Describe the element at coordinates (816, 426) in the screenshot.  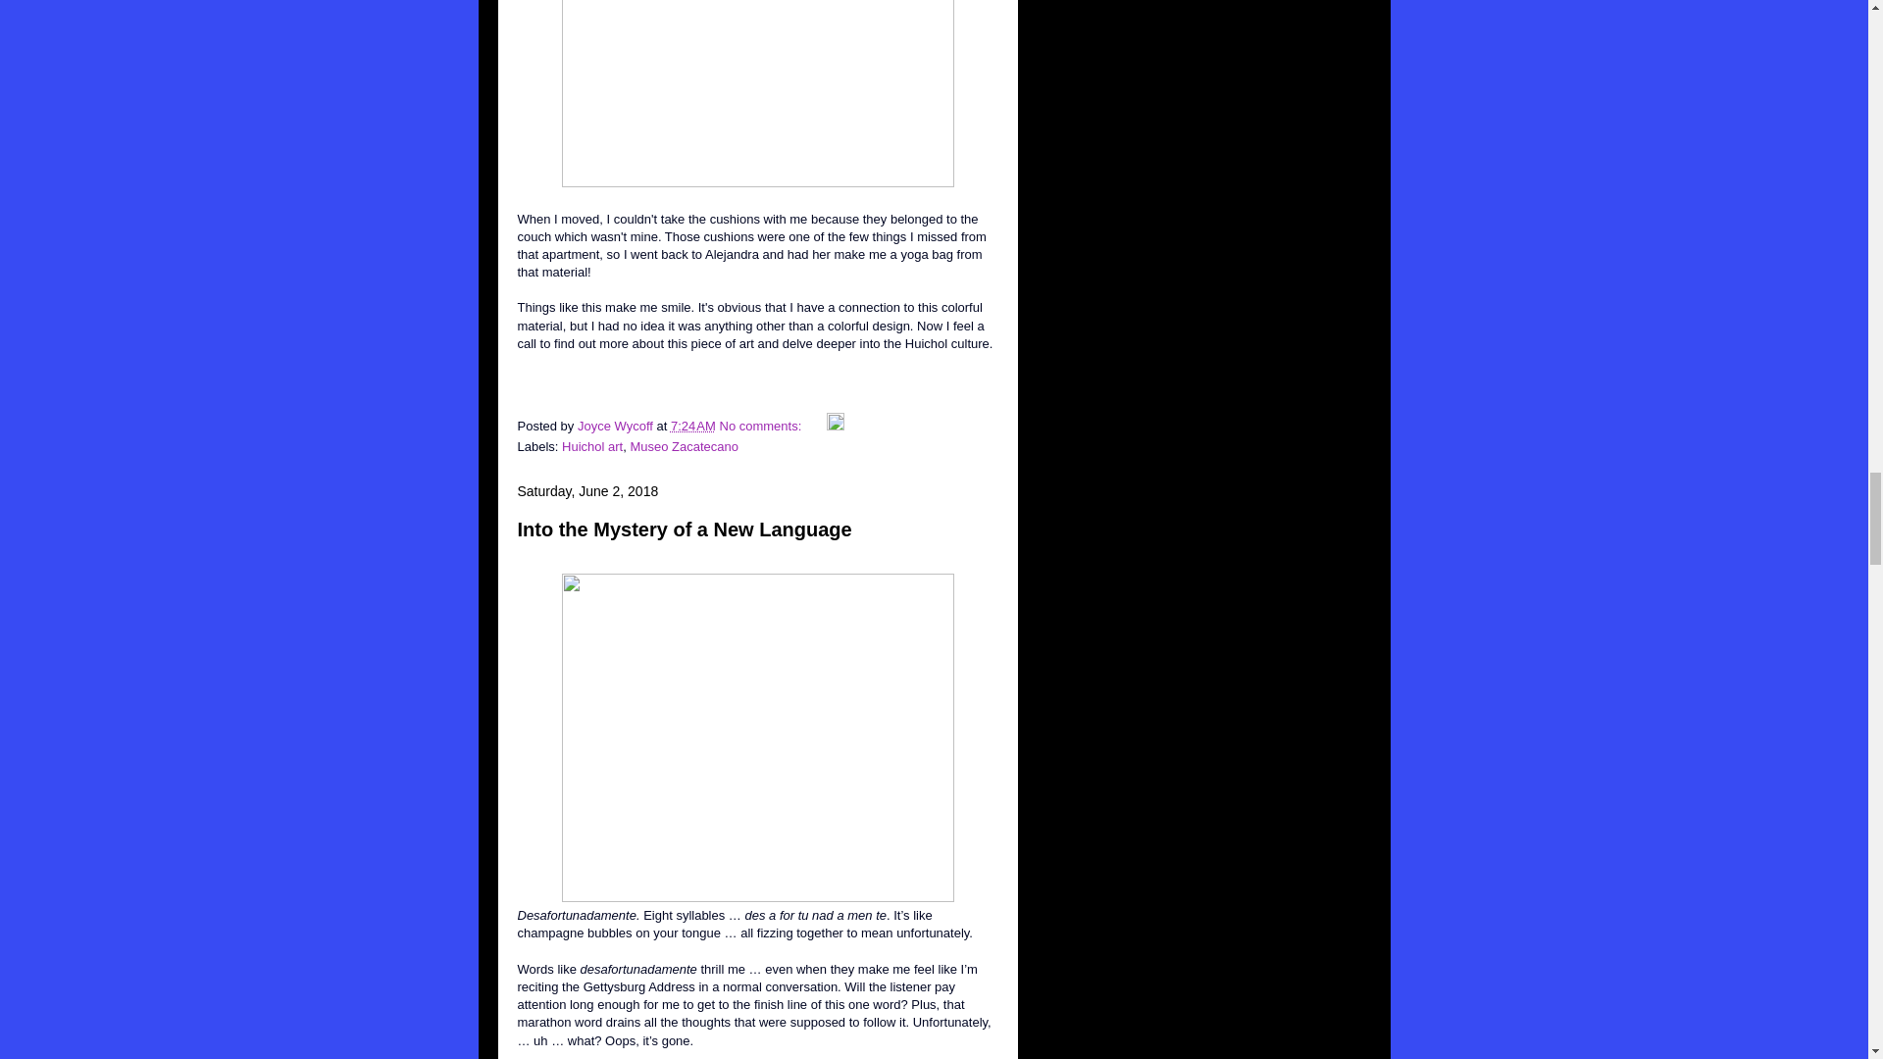
I see `Email Post` at that location.